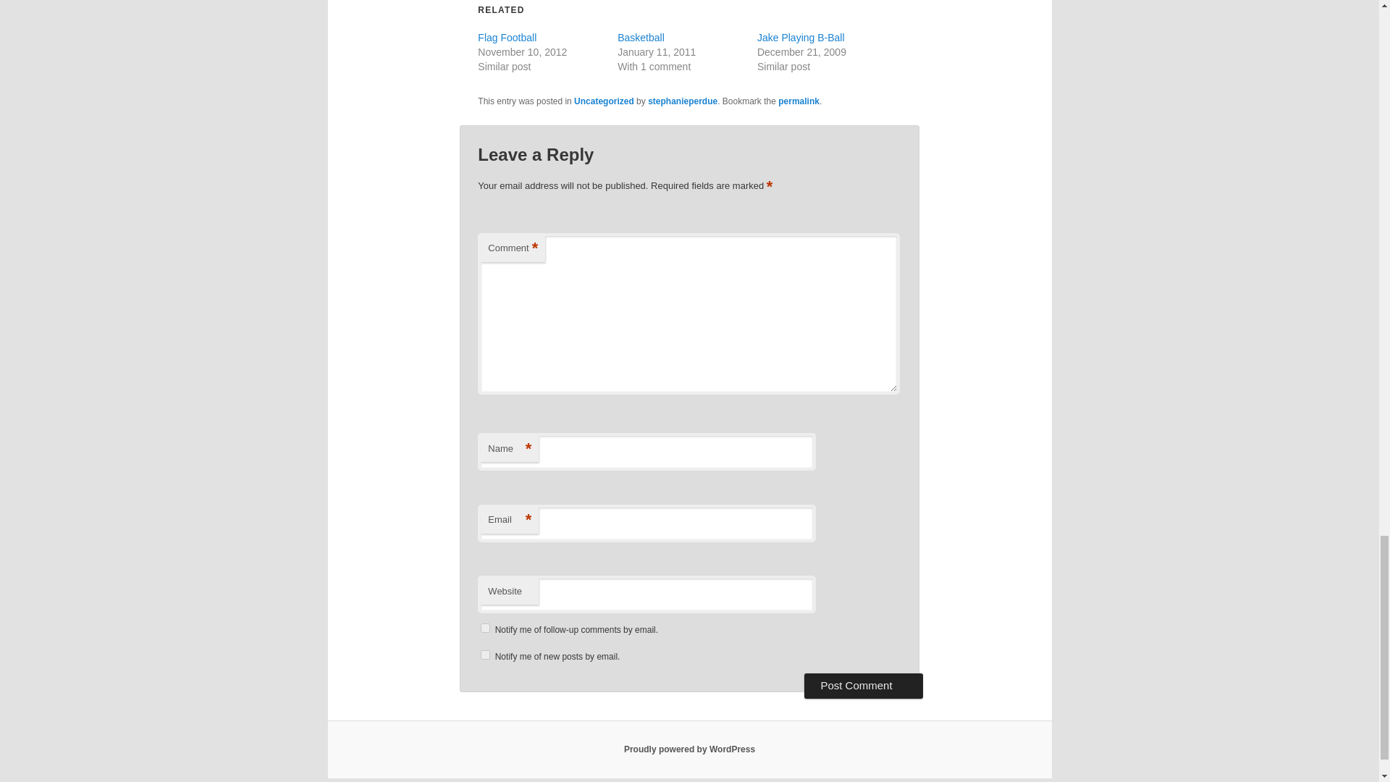 The height and width of the screenshot is (782, 1390). What do you see at coordinates (682, 101) in the screenshot?
I see `stephanieperdue` at bounding box center [682, 101].